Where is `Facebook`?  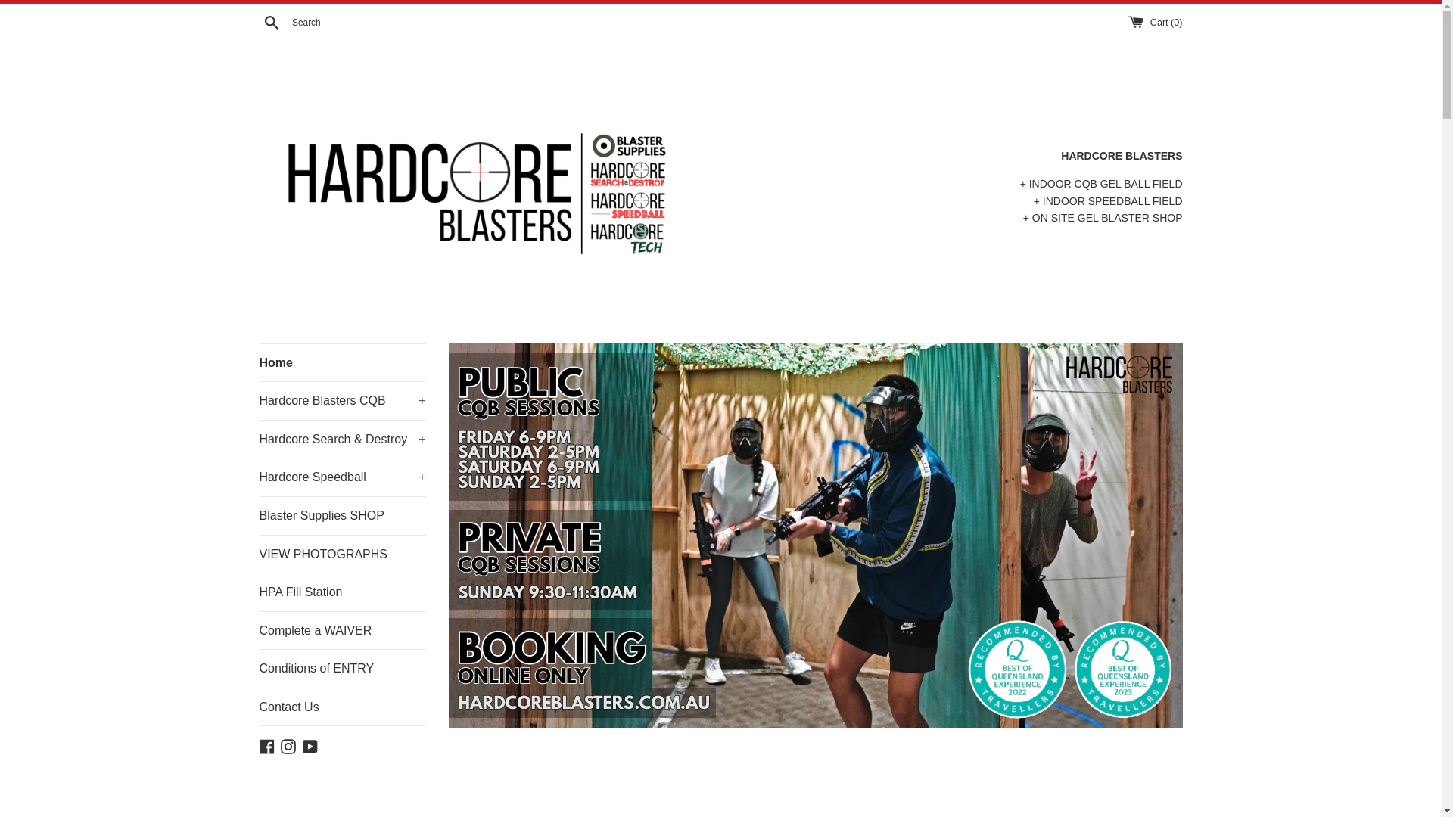 Facebook is located at coordinates (266, 745).